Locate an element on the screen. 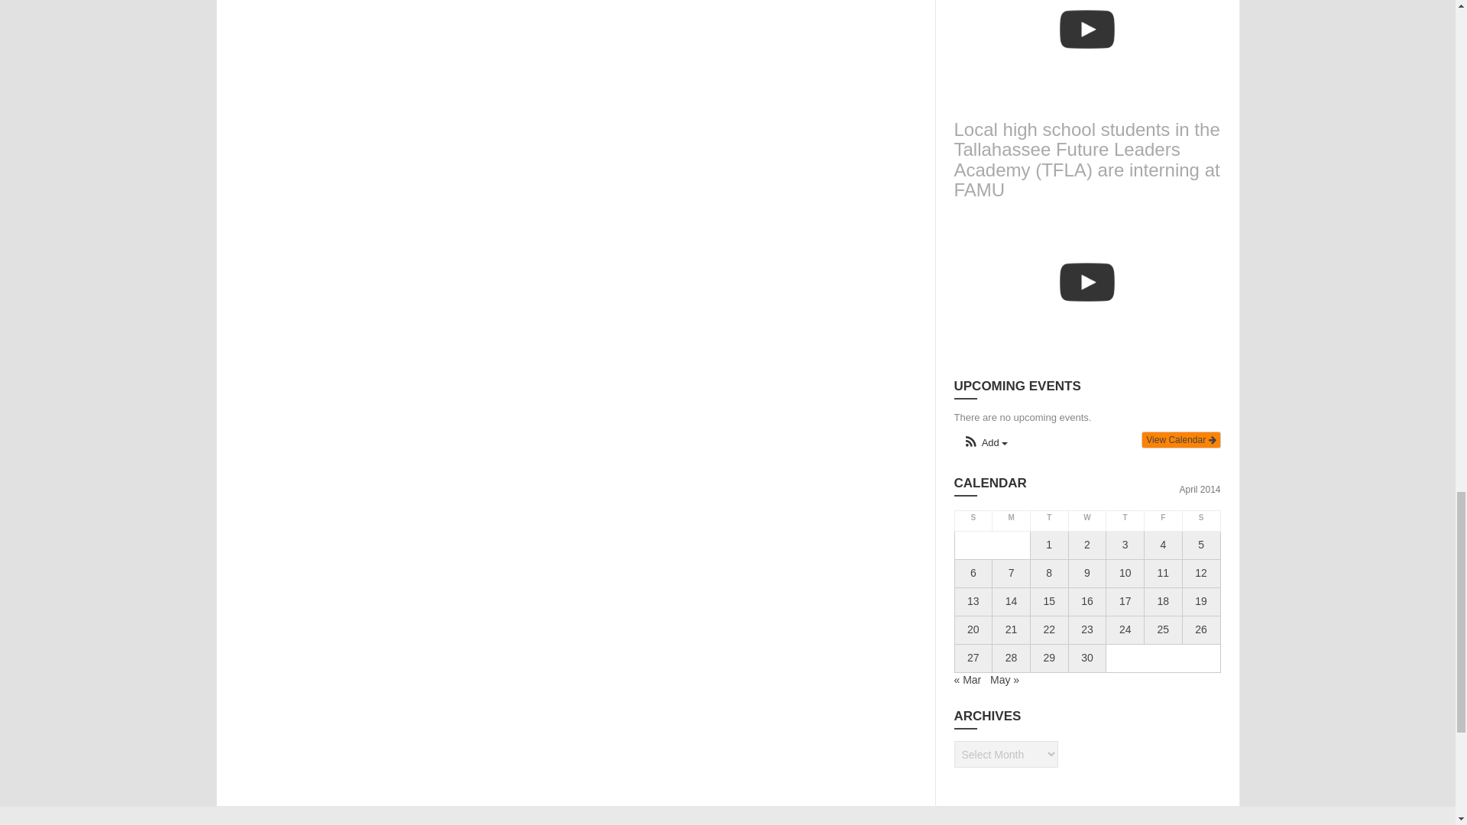  Sunday is located at coordinates (973, 521).